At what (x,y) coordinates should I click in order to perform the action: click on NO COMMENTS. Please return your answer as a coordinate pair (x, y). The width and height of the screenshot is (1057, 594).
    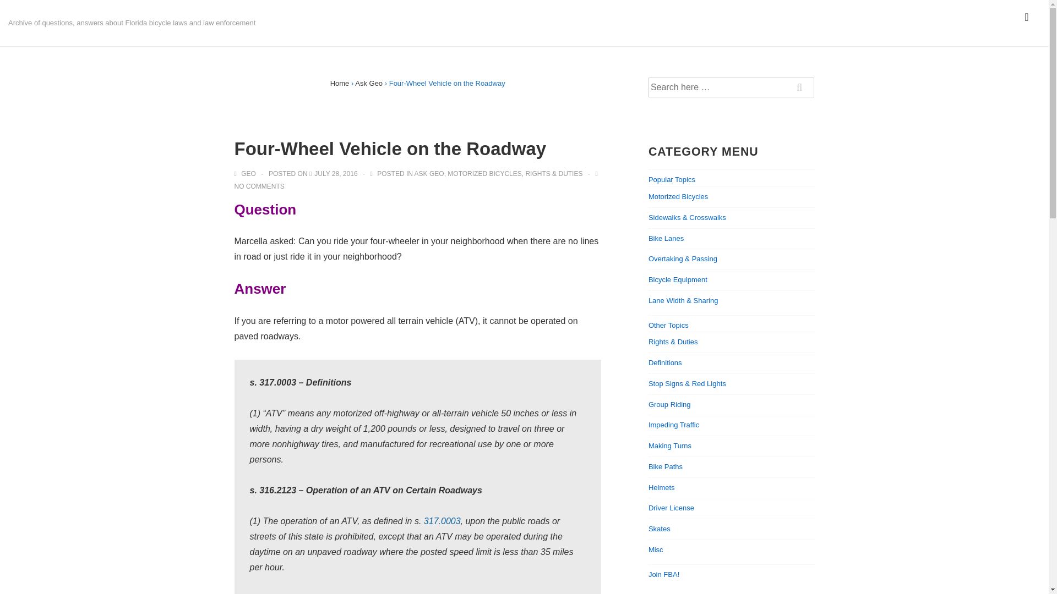
    Looking at the image, I should click on (259, 186).